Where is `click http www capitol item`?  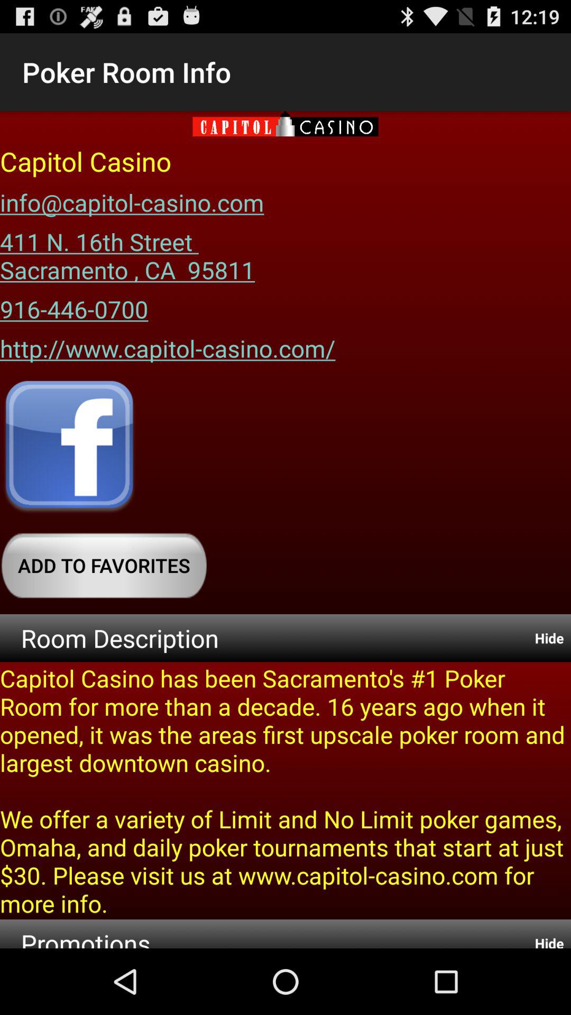 click http www capitol item is located at coordinates (168, 345).